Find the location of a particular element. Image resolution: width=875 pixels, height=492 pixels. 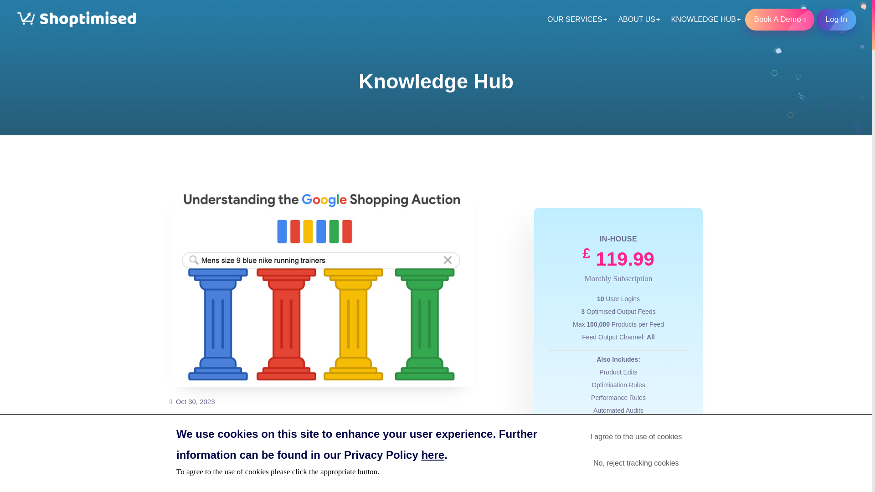

Book A Demo is located at coordinates (780, 19).